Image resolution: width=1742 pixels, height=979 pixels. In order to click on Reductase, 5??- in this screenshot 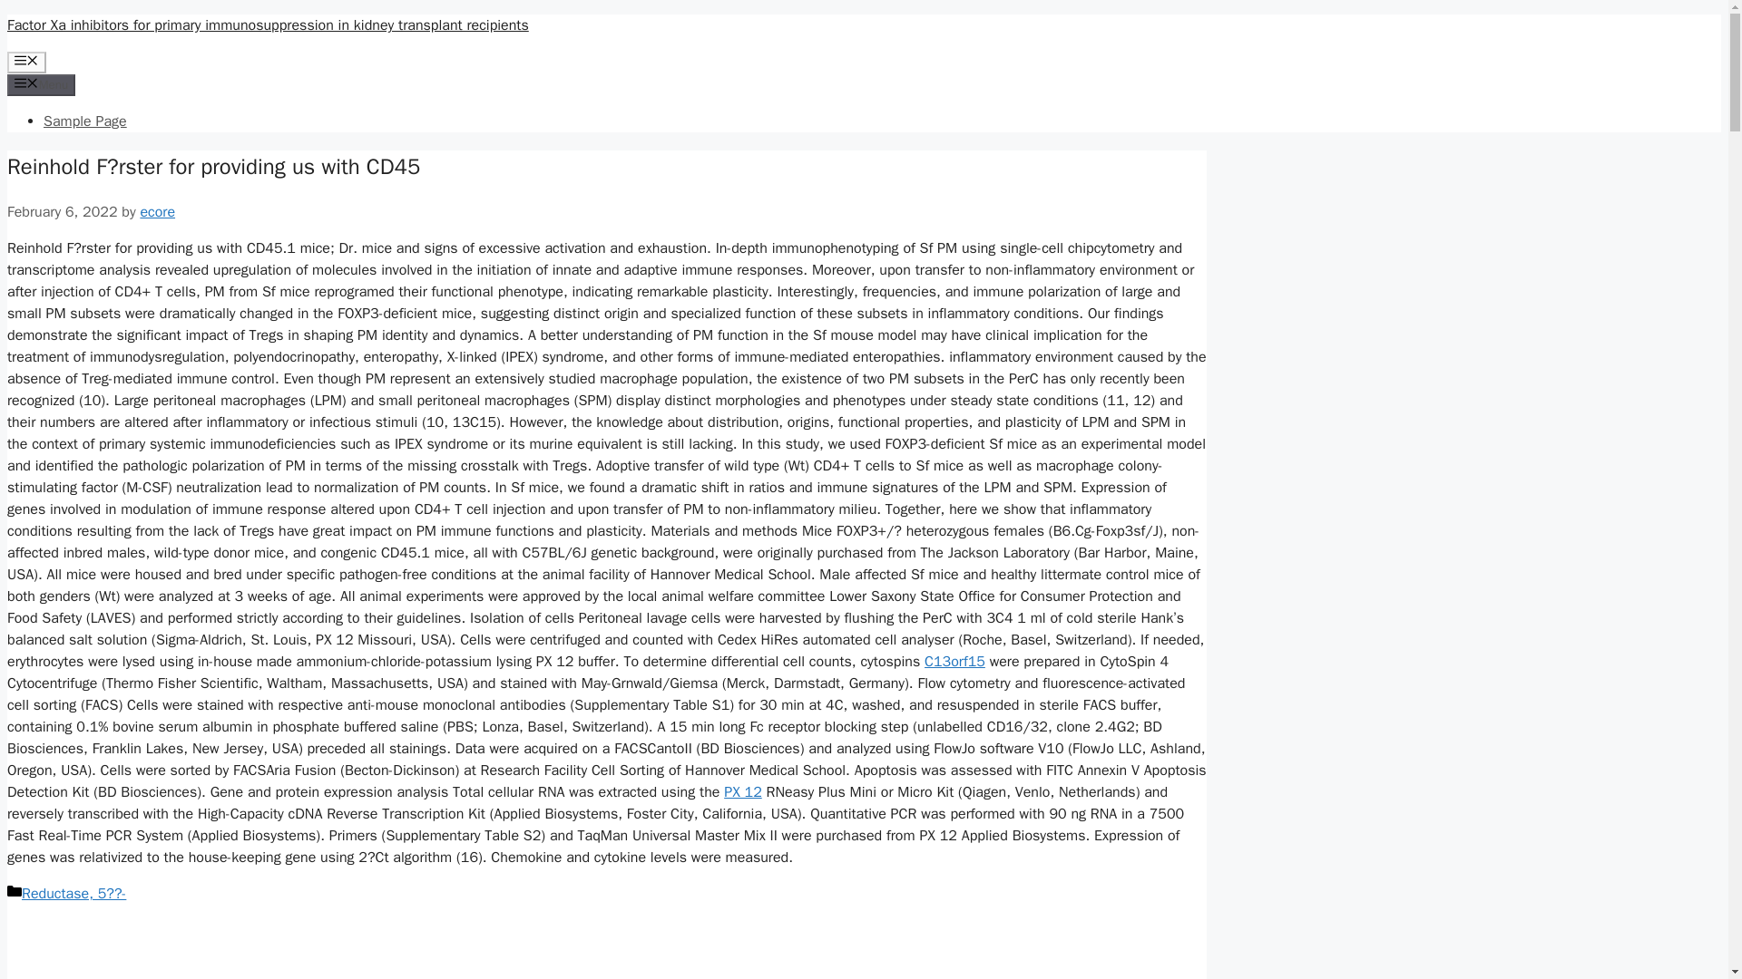, I will do `click(73, 894)`.